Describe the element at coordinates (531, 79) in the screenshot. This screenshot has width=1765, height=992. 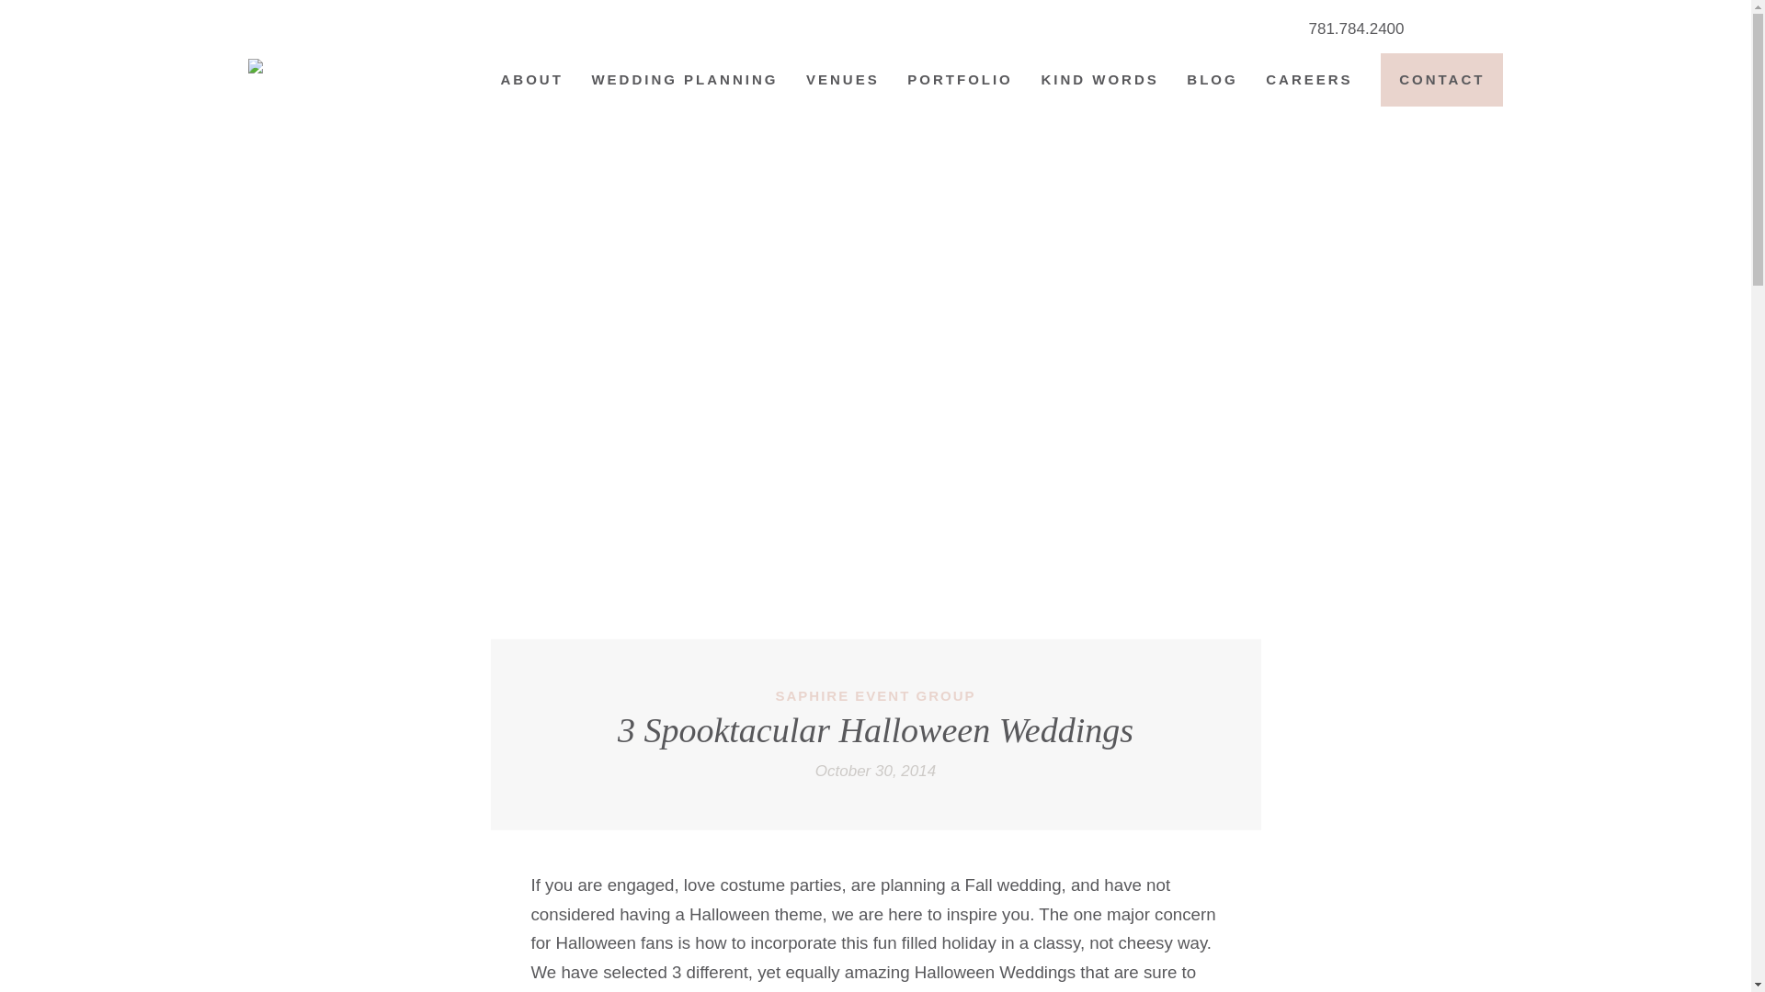
I see `ABOUT` at that location.